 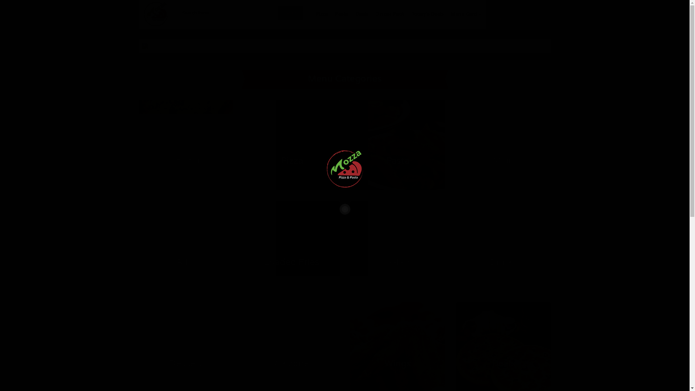 What do you see at coordinates (186, 145) in the screenshot?
I see `Starter` at bounding box center [186, 145].